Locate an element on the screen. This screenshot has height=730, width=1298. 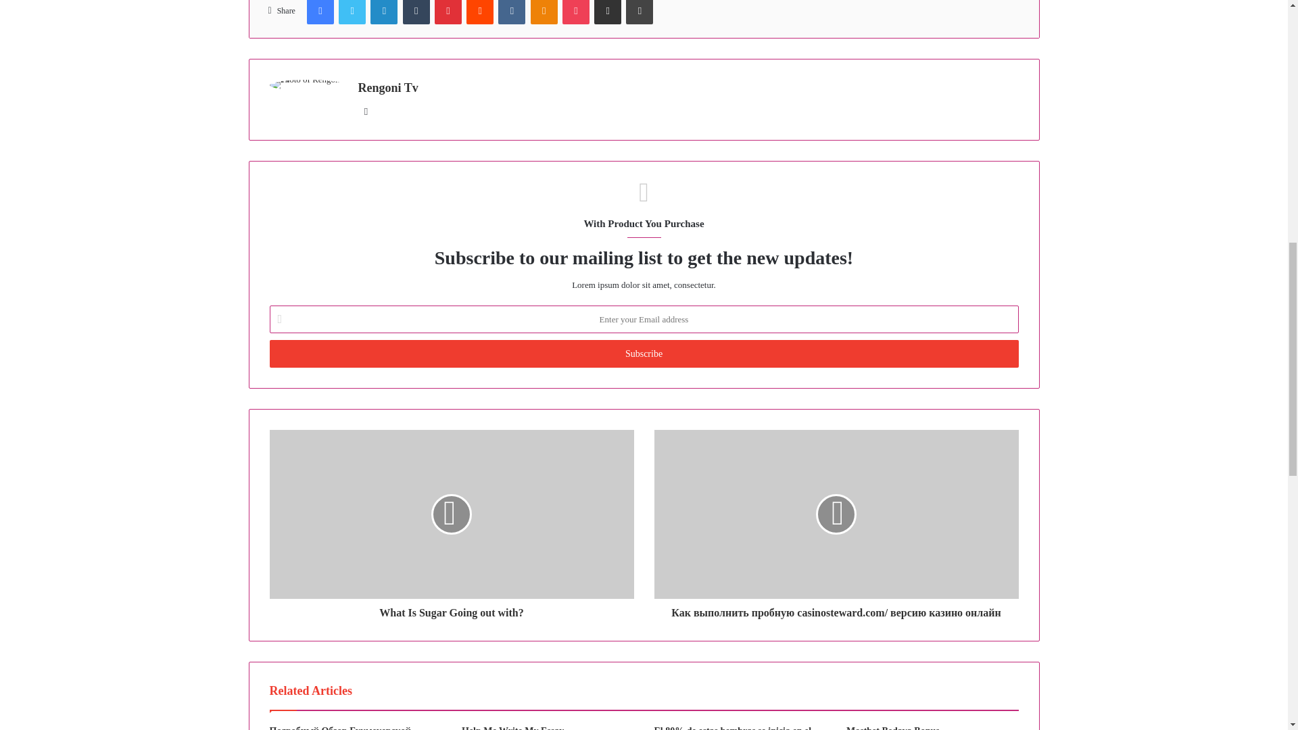
Twitter is located at coordinates (352, 12).